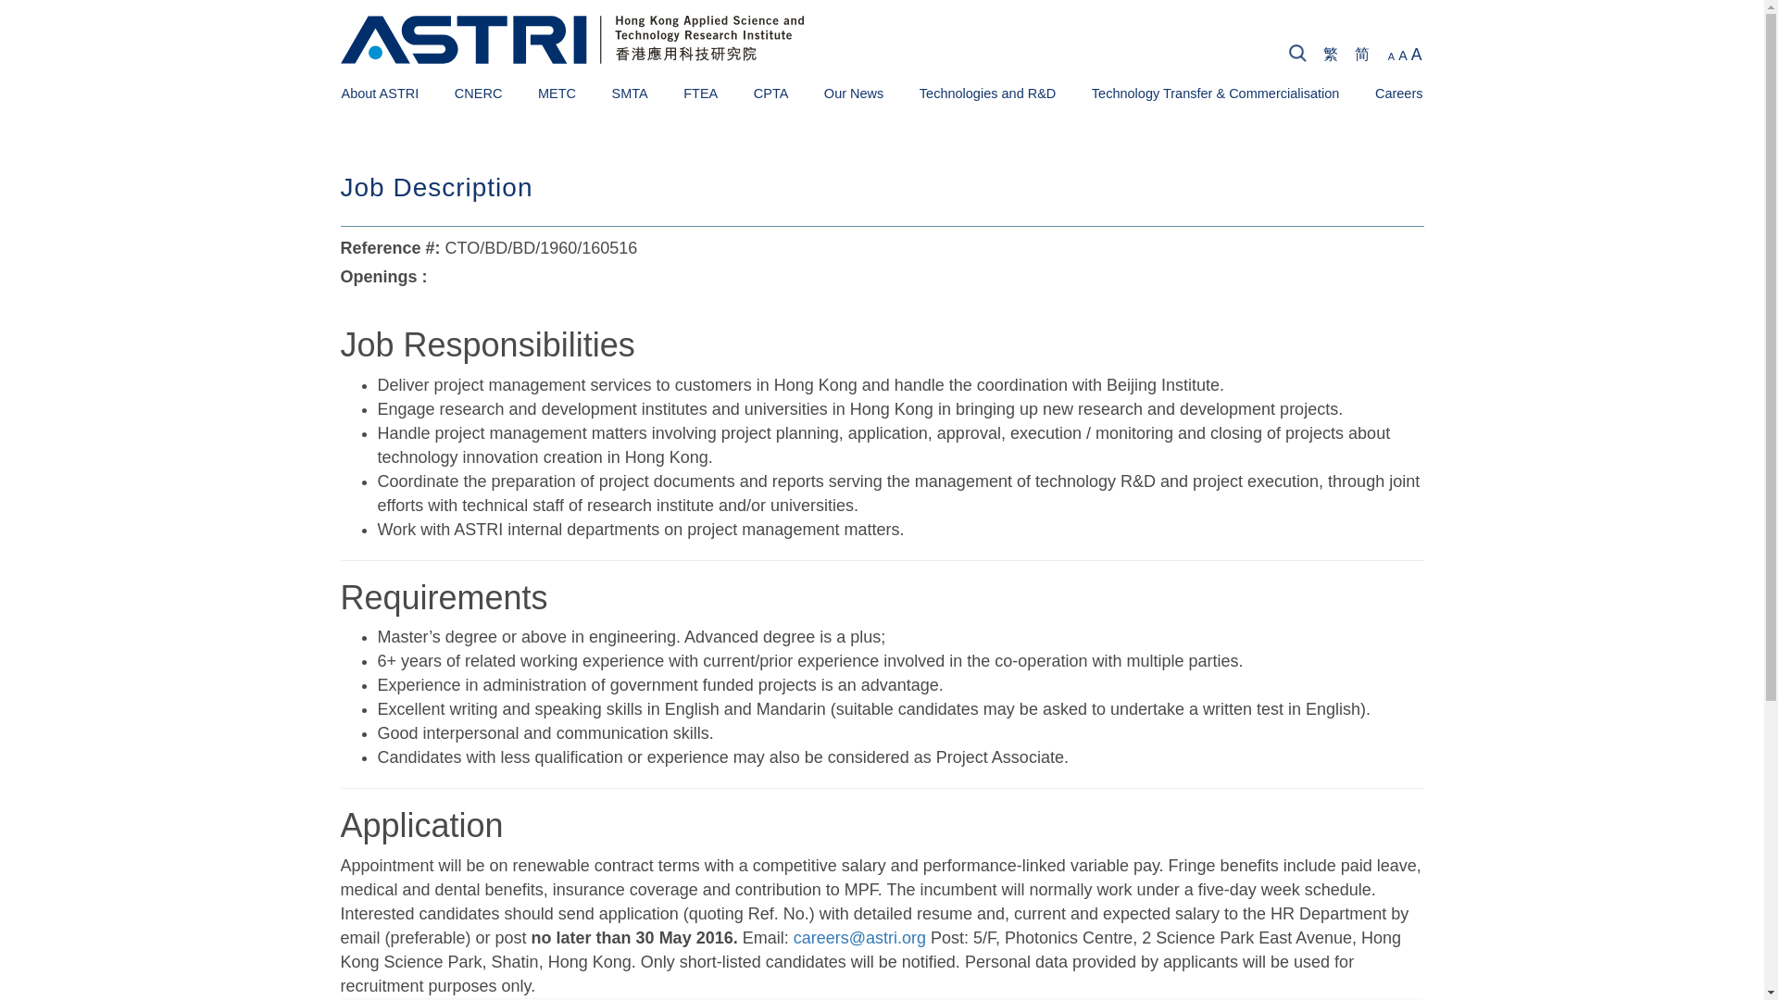  Describe the element at coordinates (1647, 56) in the screenshot. I see `Search` at that location.